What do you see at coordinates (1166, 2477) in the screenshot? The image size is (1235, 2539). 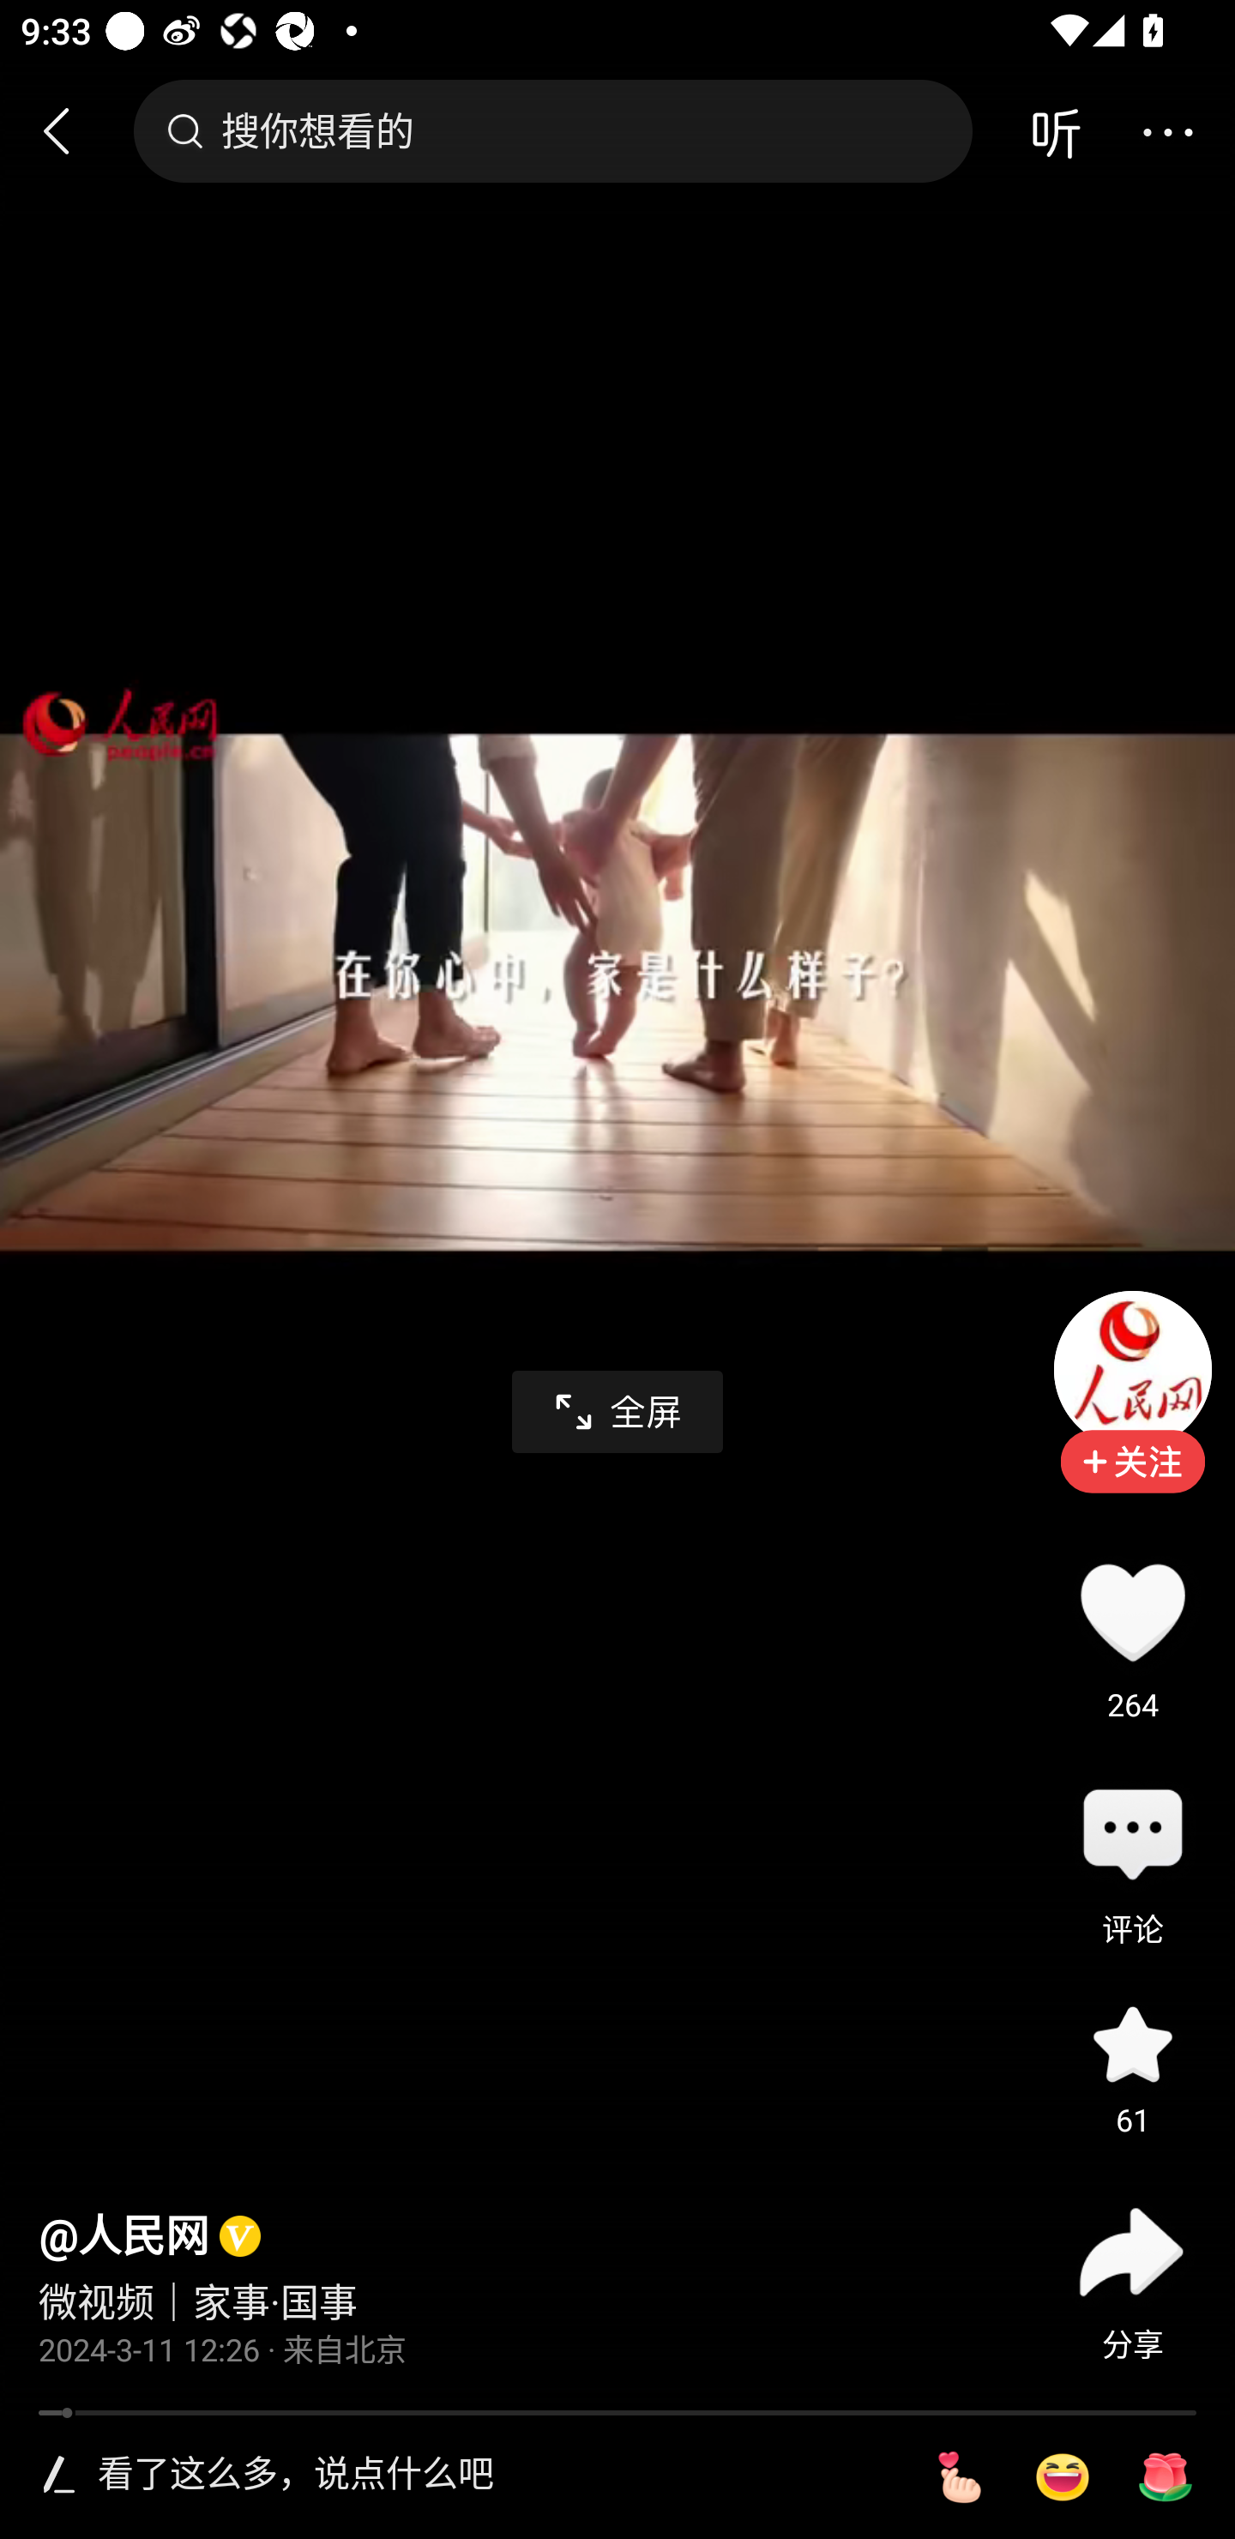 I see `[玫瑰]` at bounding box center [1166, 2477].